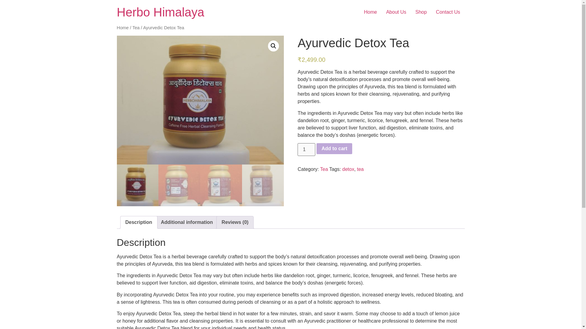 This screenshot has width=586, height=329. What do you see at coordinates (306, 149) in the screenshot?
I see `1` at bounding box center [306, 149].